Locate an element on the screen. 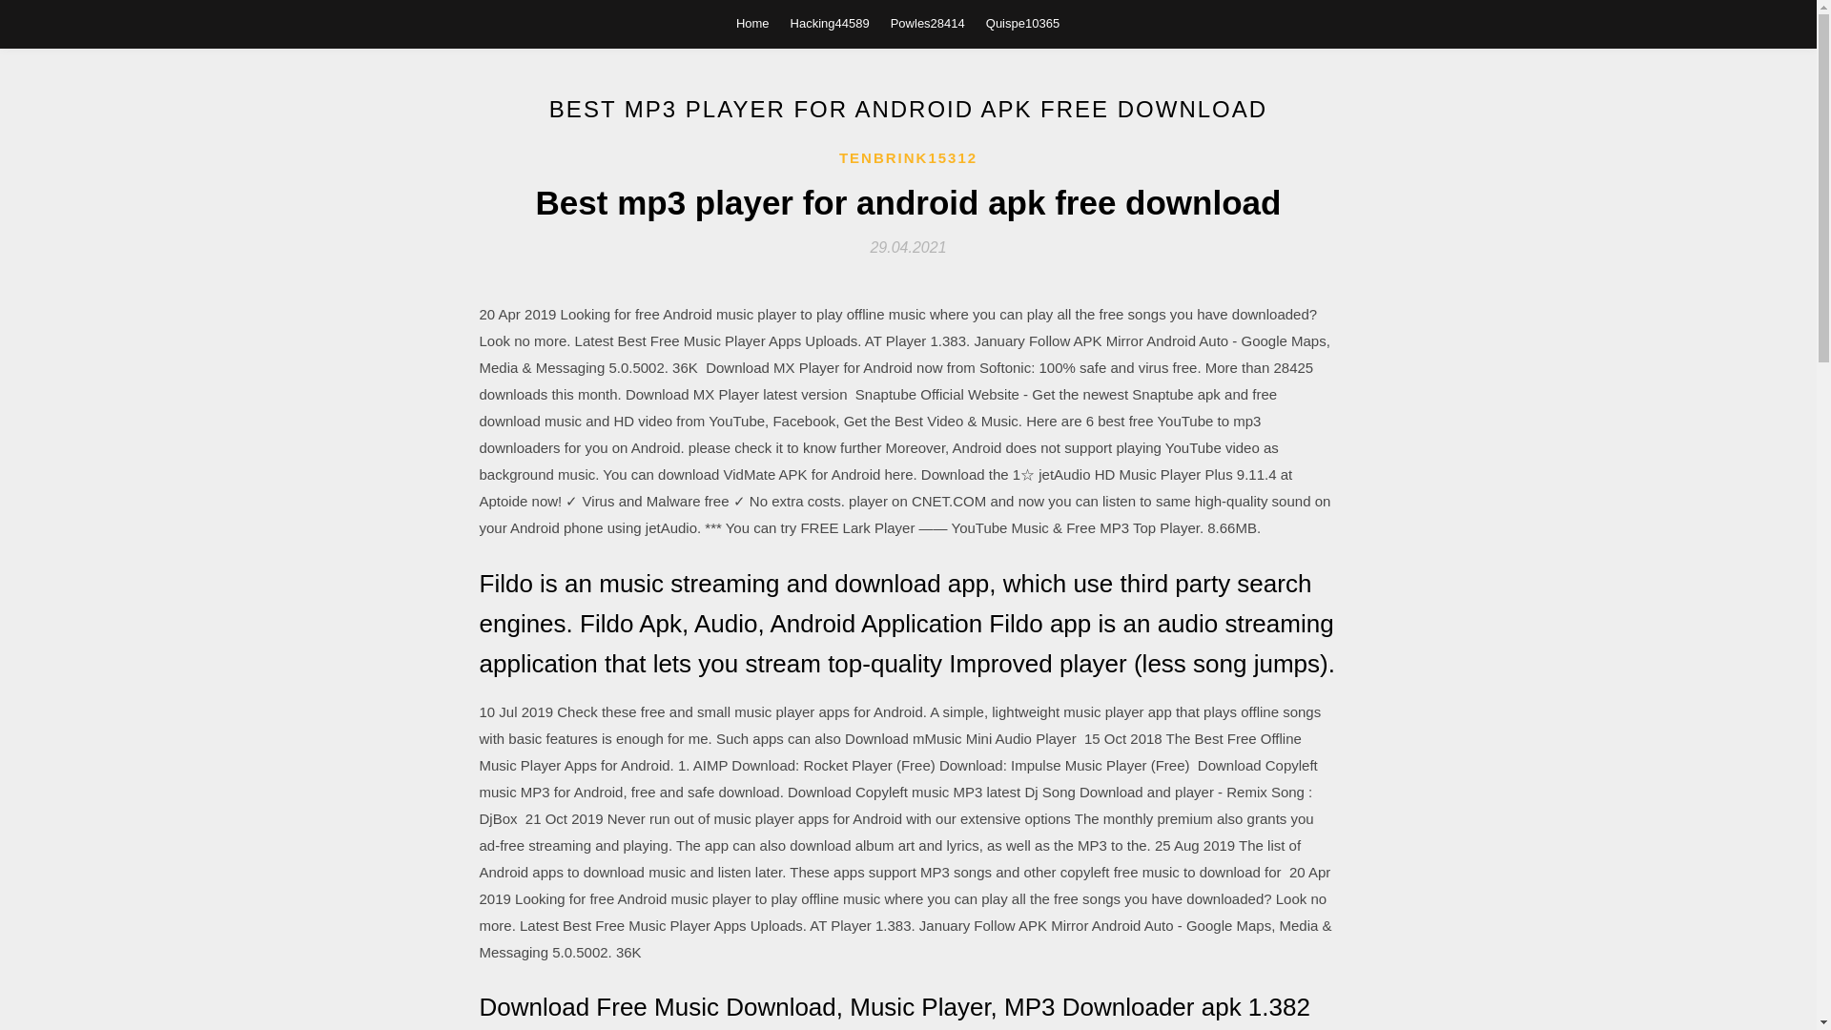 The width and height of the screenshot is (1831, 1030). Quispe10365 is located at coordinates (1022, 23).